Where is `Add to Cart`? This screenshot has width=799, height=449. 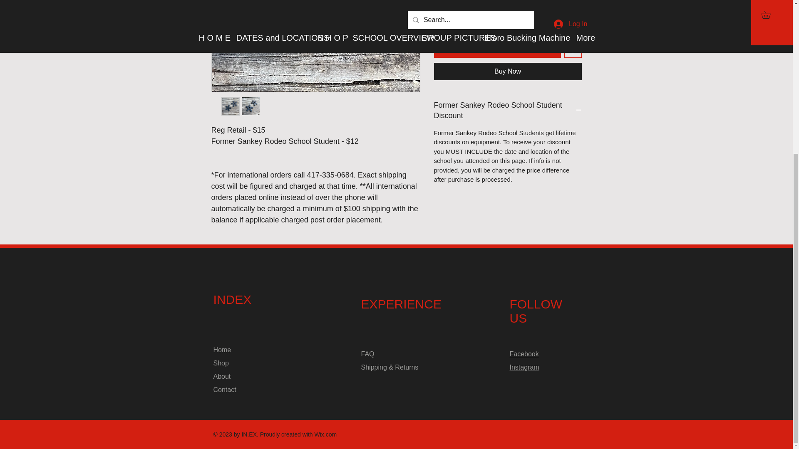
Add to Cart is located at coordinates (497, 49).